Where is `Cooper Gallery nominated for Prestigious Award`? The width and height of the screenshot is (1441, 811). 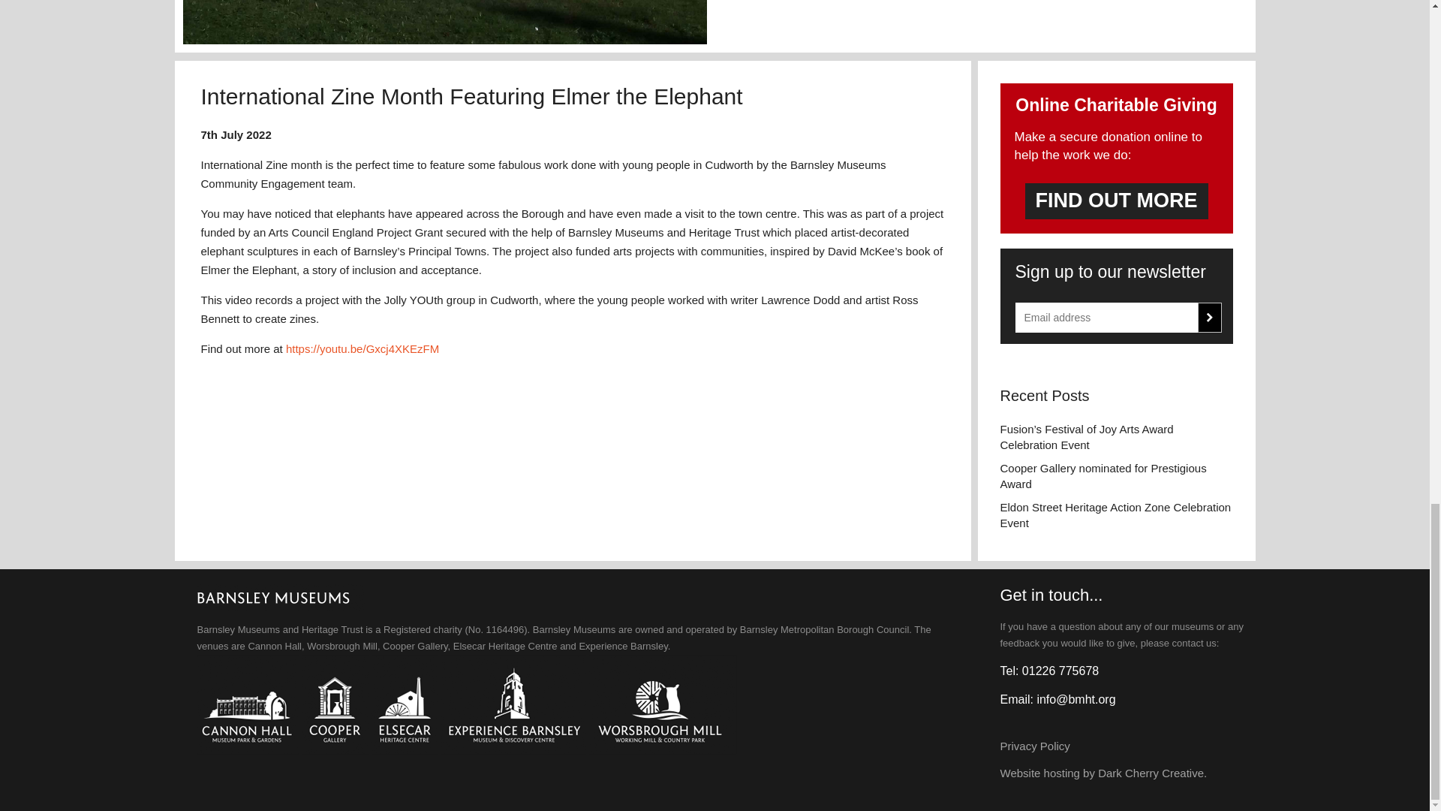 Cooper Gallery nominated for Prestigious Award is located at coordinates (1115, 476).